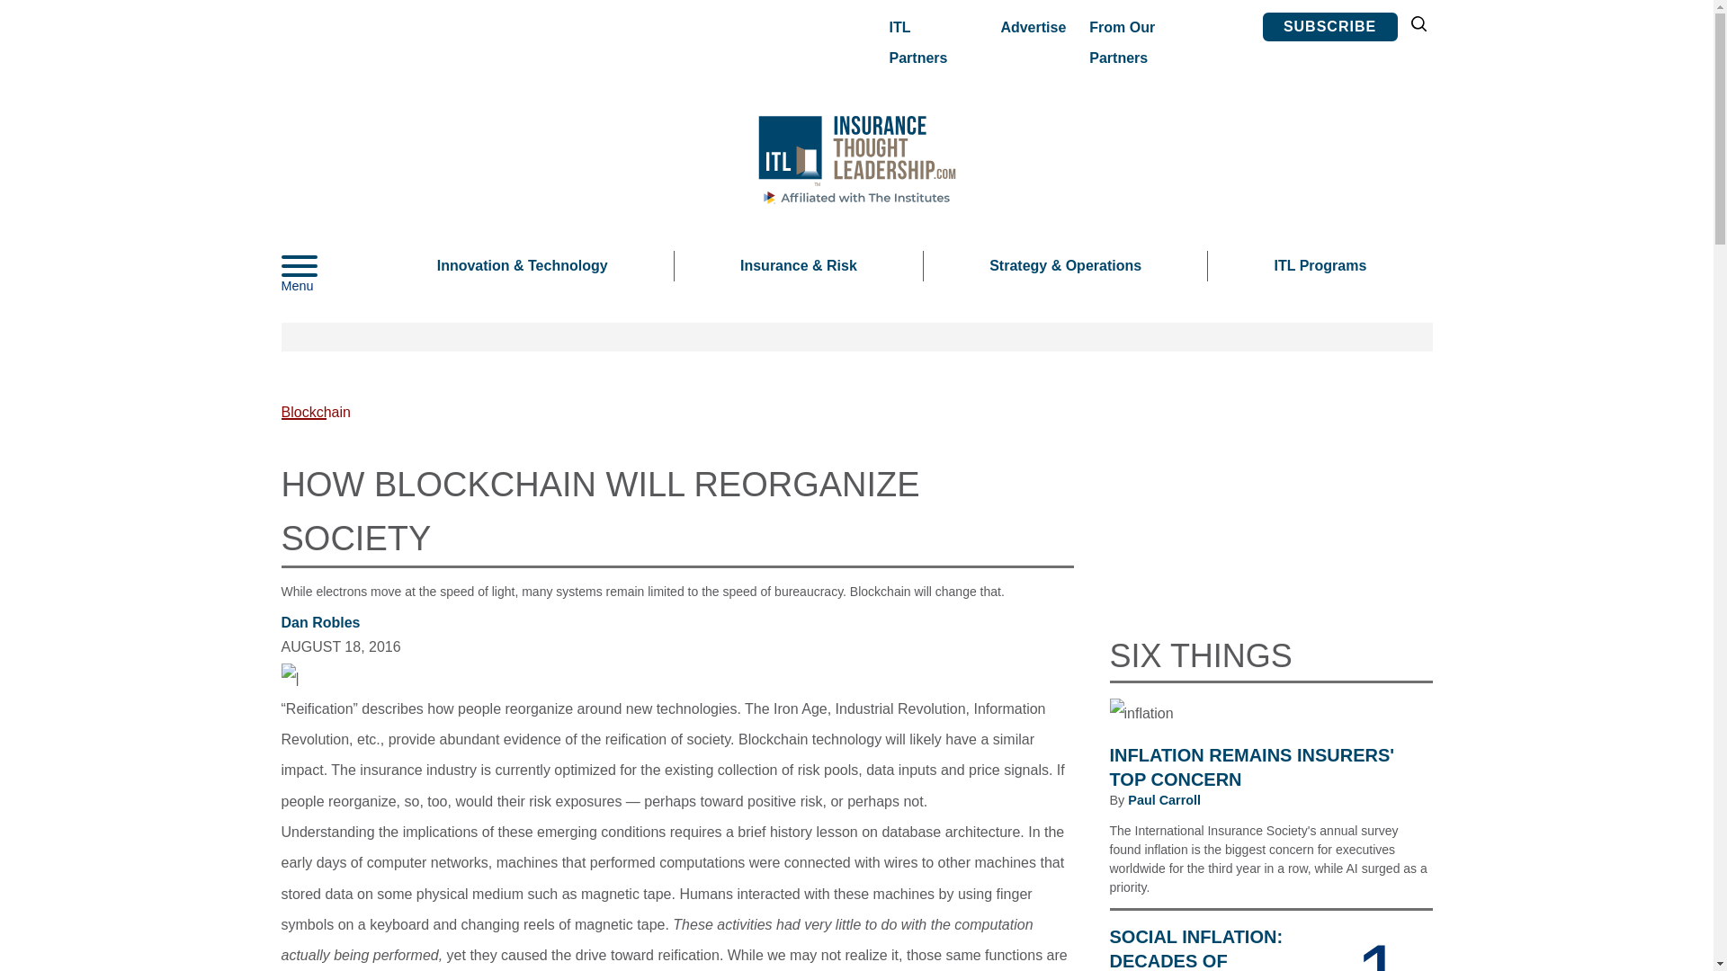  Describe the element at coordinates (1329, 27) in the screenshot. I see `SUBSCRIBE` at that location.